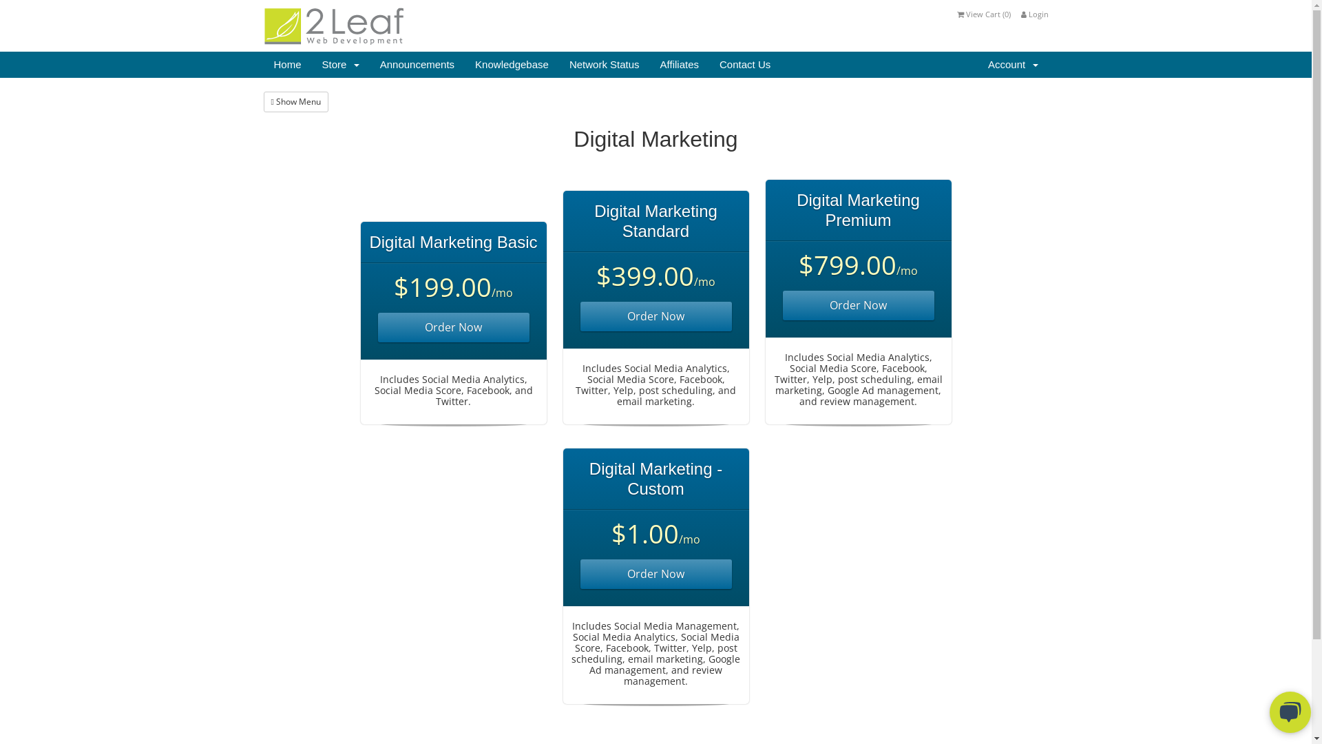  I want to click on Network Status, so click(605, 65).